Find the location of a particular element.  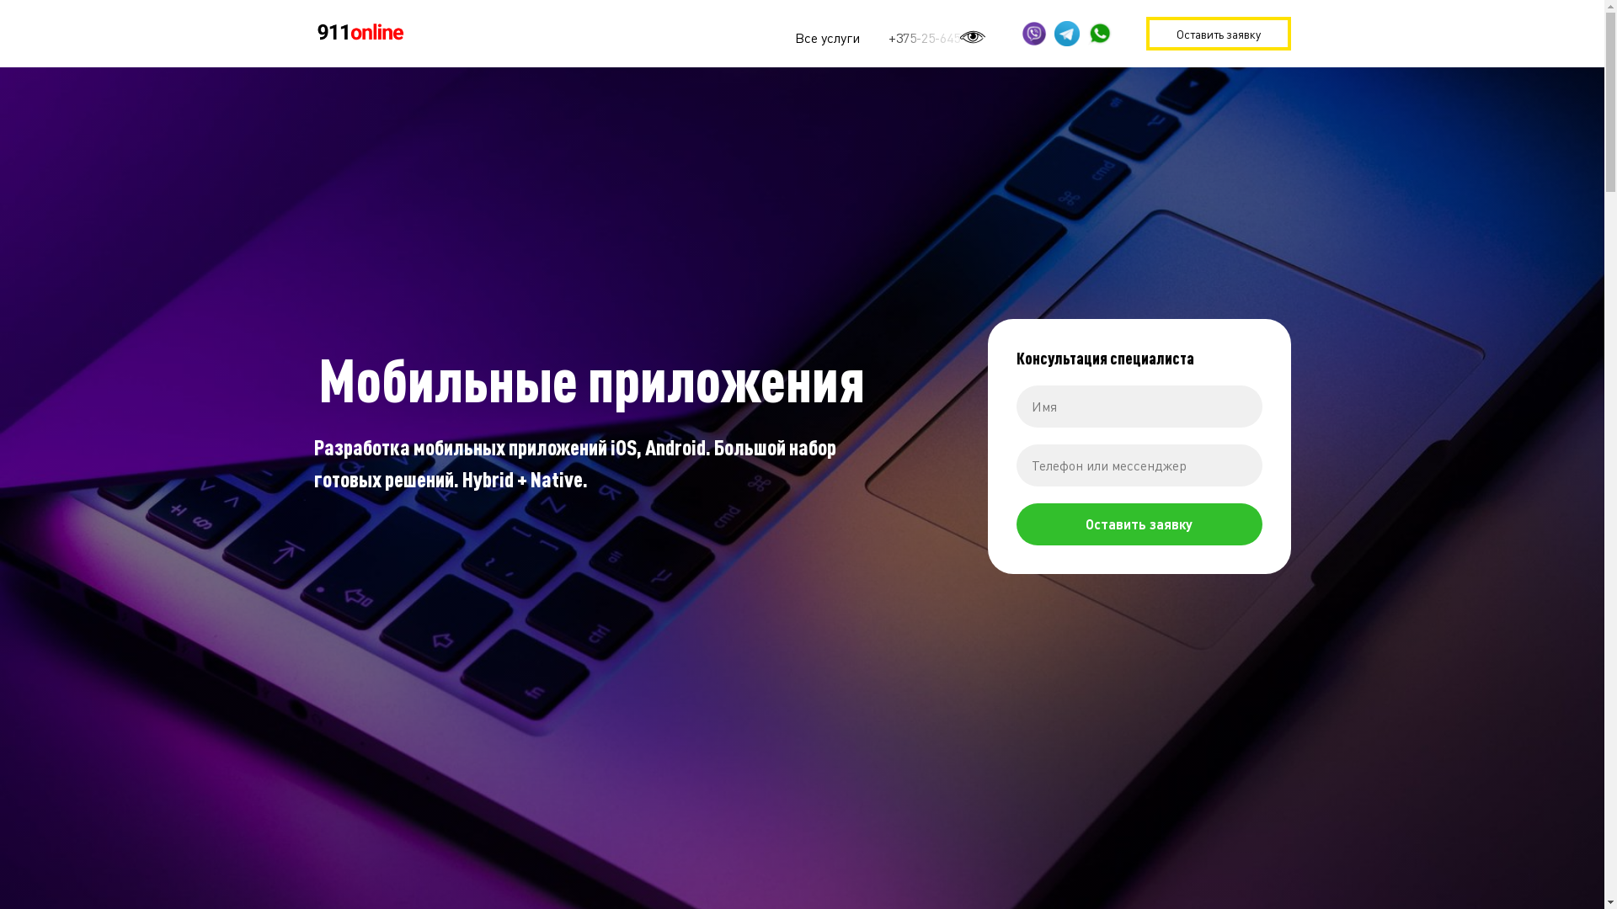

+375-25-645 is located at coordinates (923, 38).